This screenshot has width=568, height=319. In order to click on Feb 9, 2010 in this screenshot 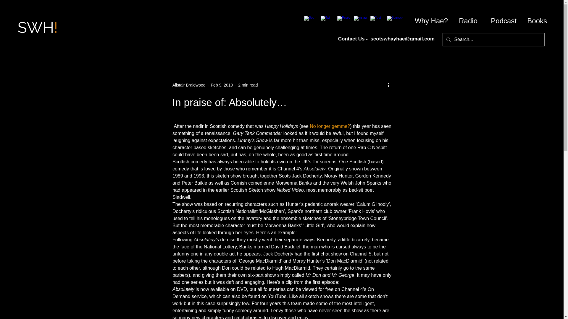, I will do `click(222, 85)`.